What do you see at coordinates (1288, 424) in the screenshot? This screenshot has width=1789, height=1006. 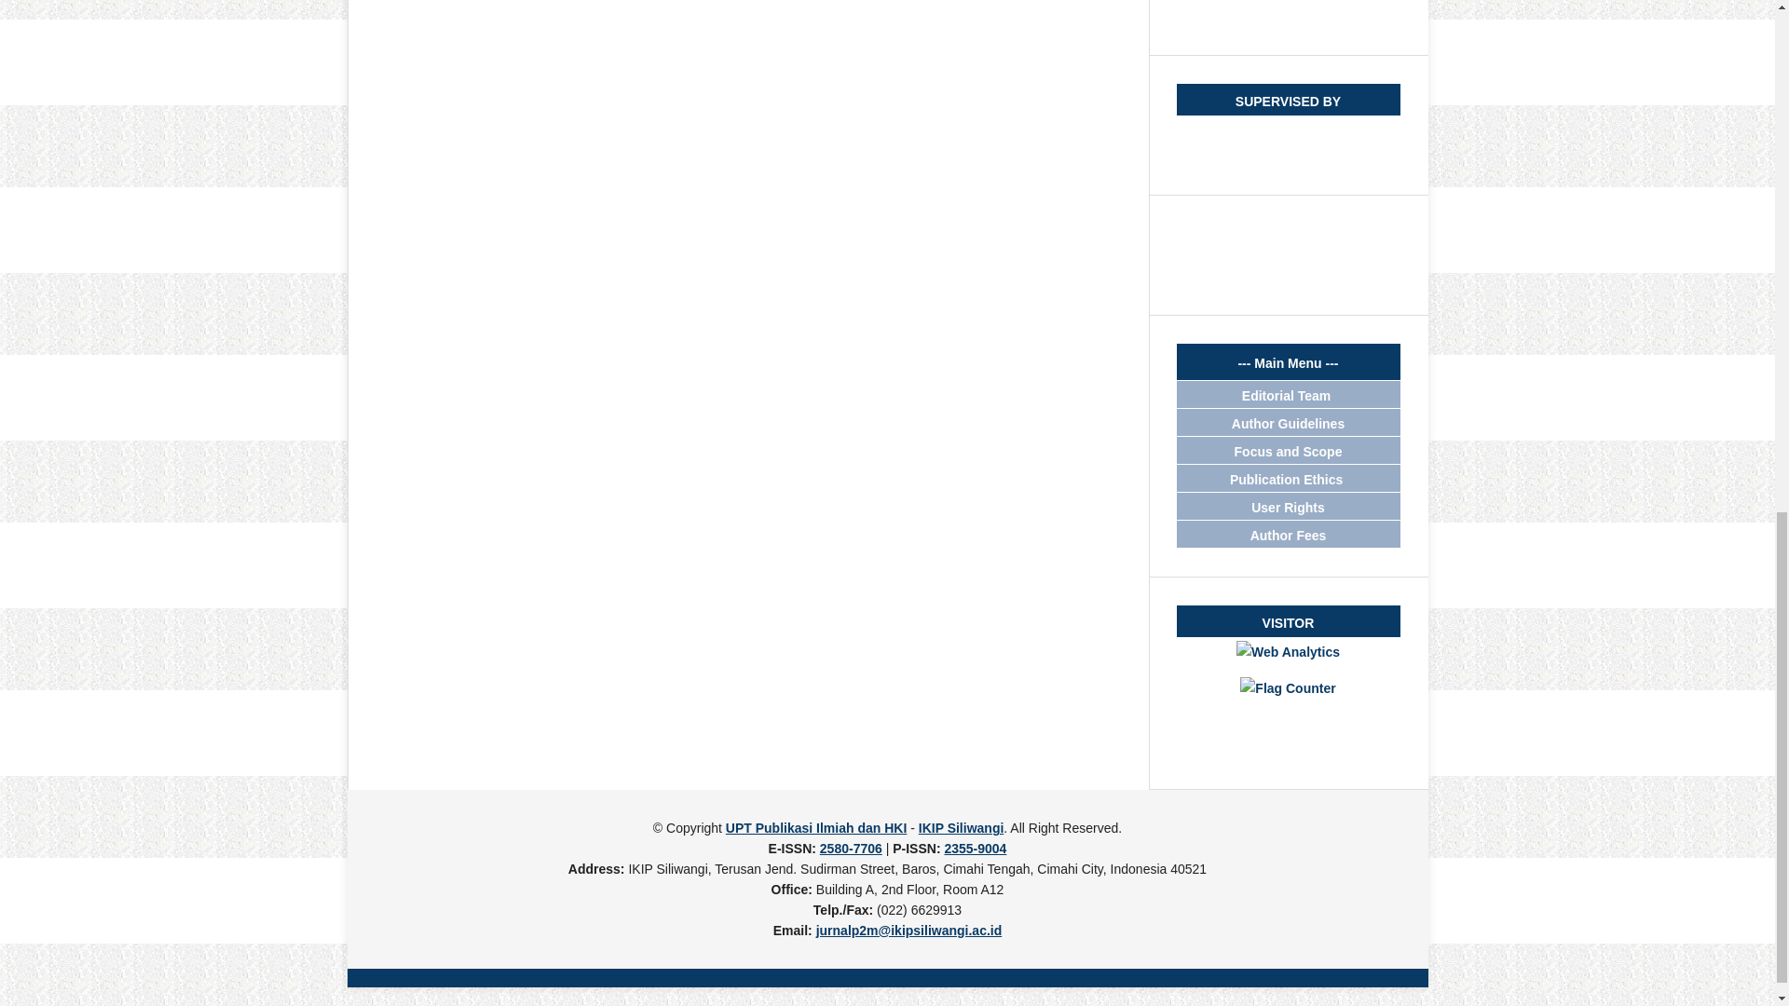 I see `Author Guidelines` at bounding box center [1288, 424].